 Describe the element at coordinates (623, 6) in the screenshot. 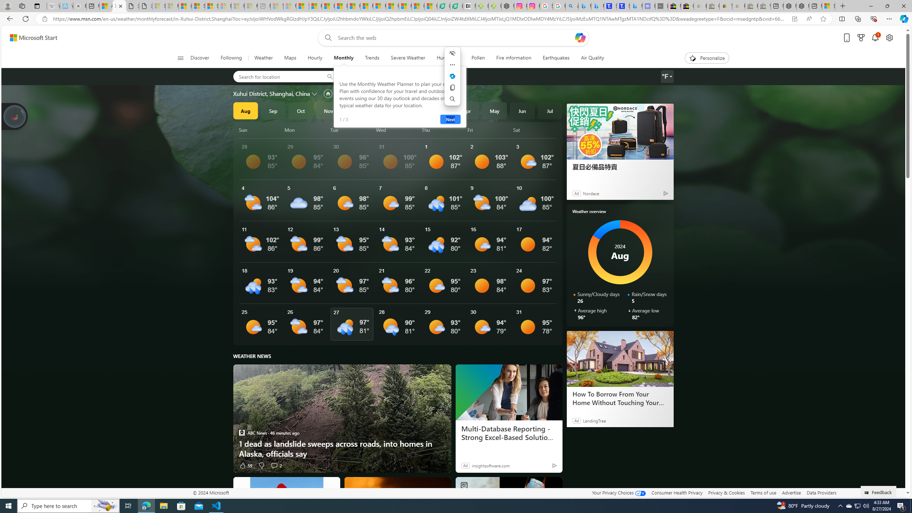

I see `Shangri-La Bangkok, Hotel reviews and Room rates` at that location.